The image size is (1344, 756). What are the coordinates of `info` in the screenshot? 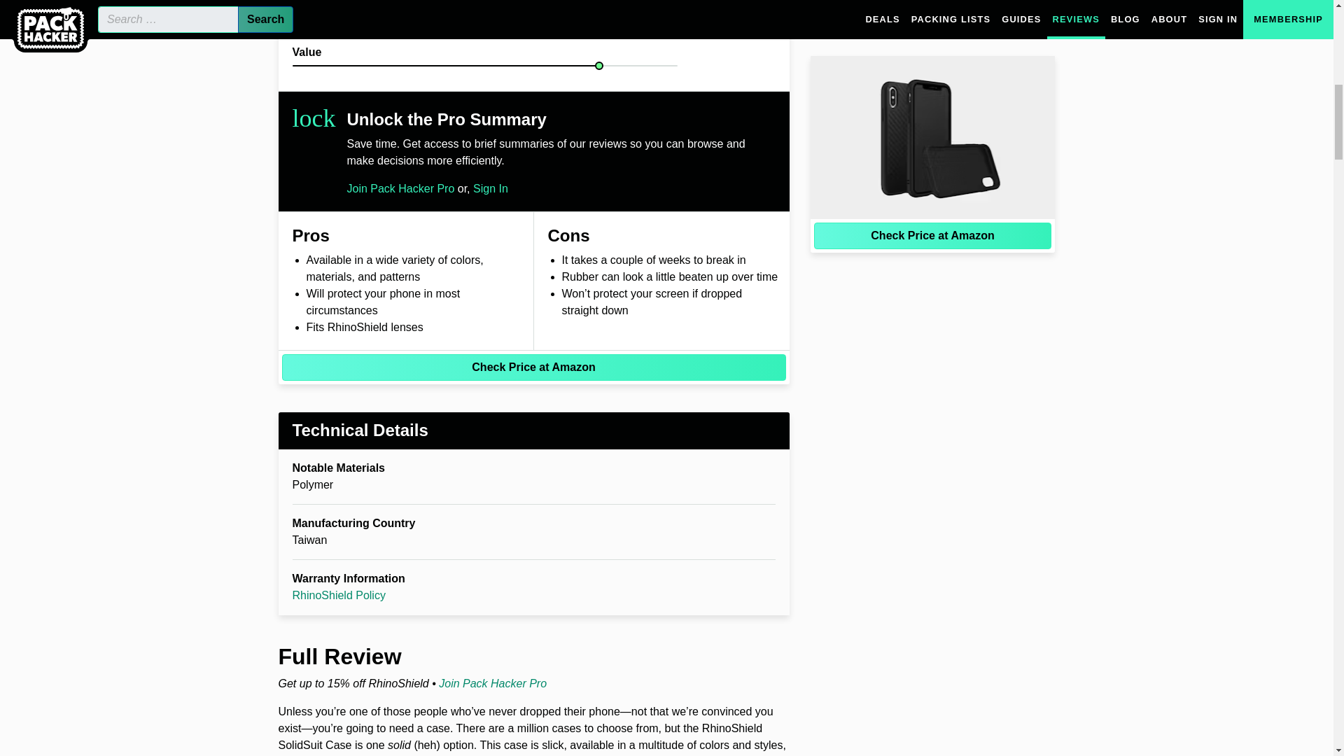 It's located at (748, 6).